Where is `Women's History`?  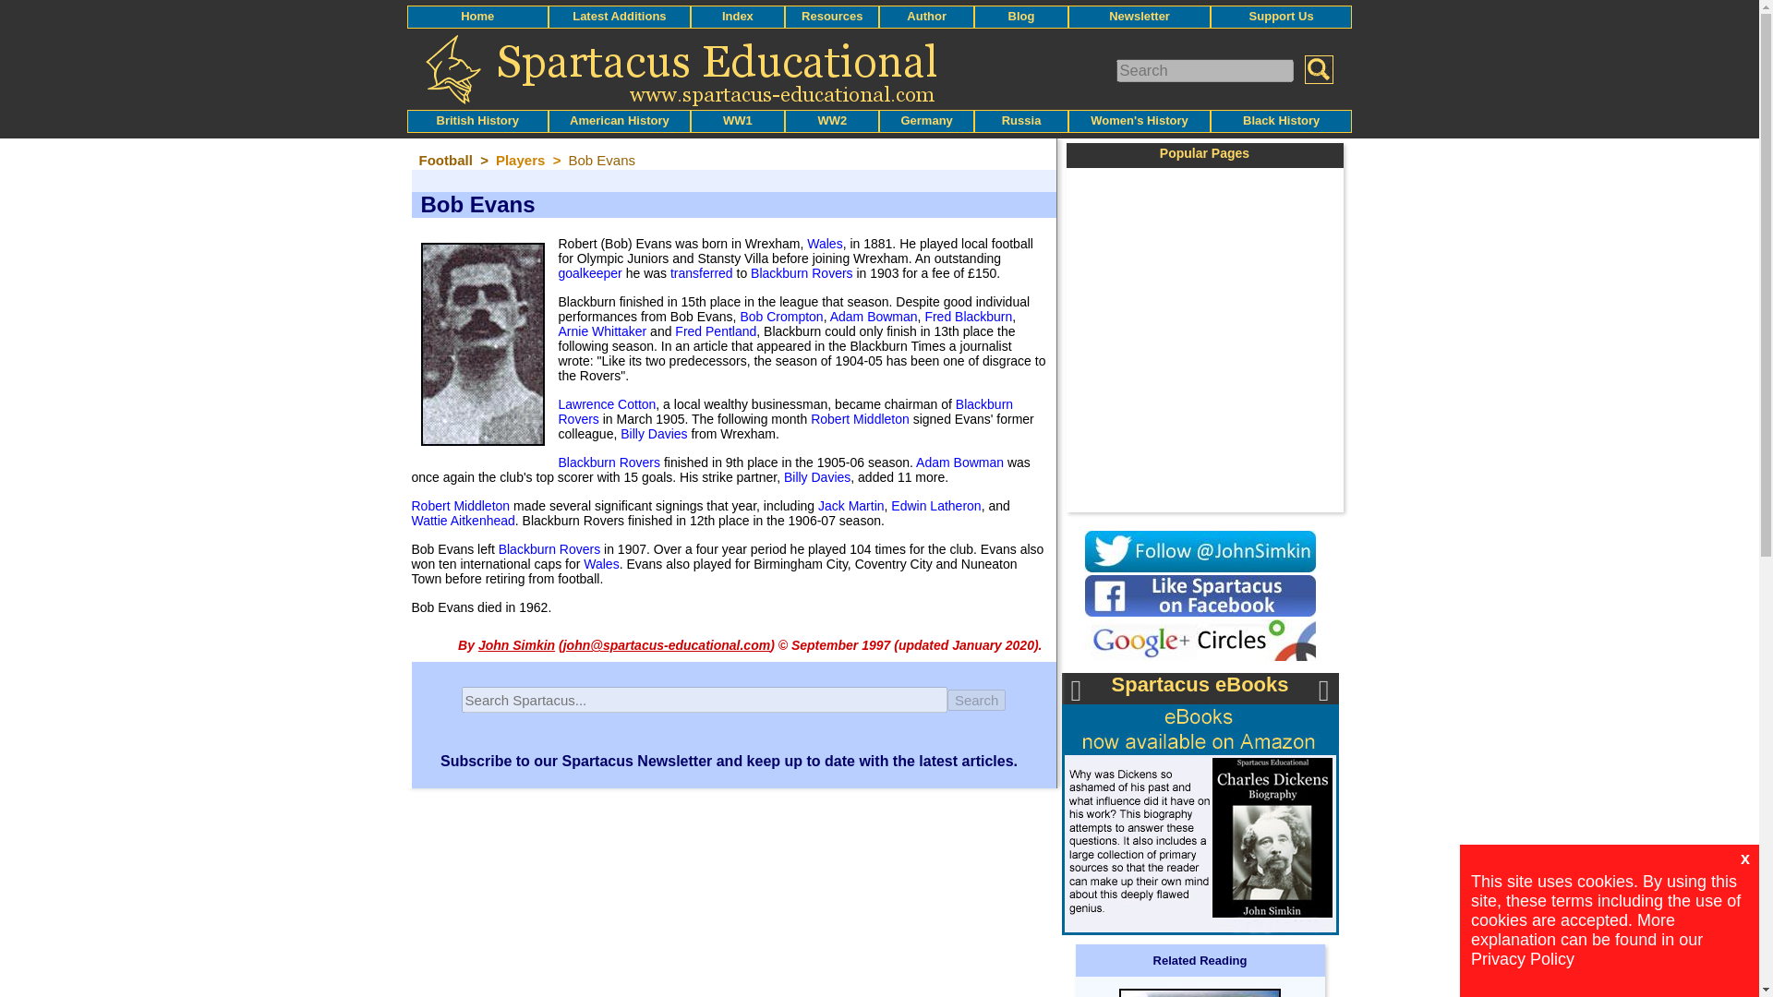
Women's History is located at coordinates (1139, 120).